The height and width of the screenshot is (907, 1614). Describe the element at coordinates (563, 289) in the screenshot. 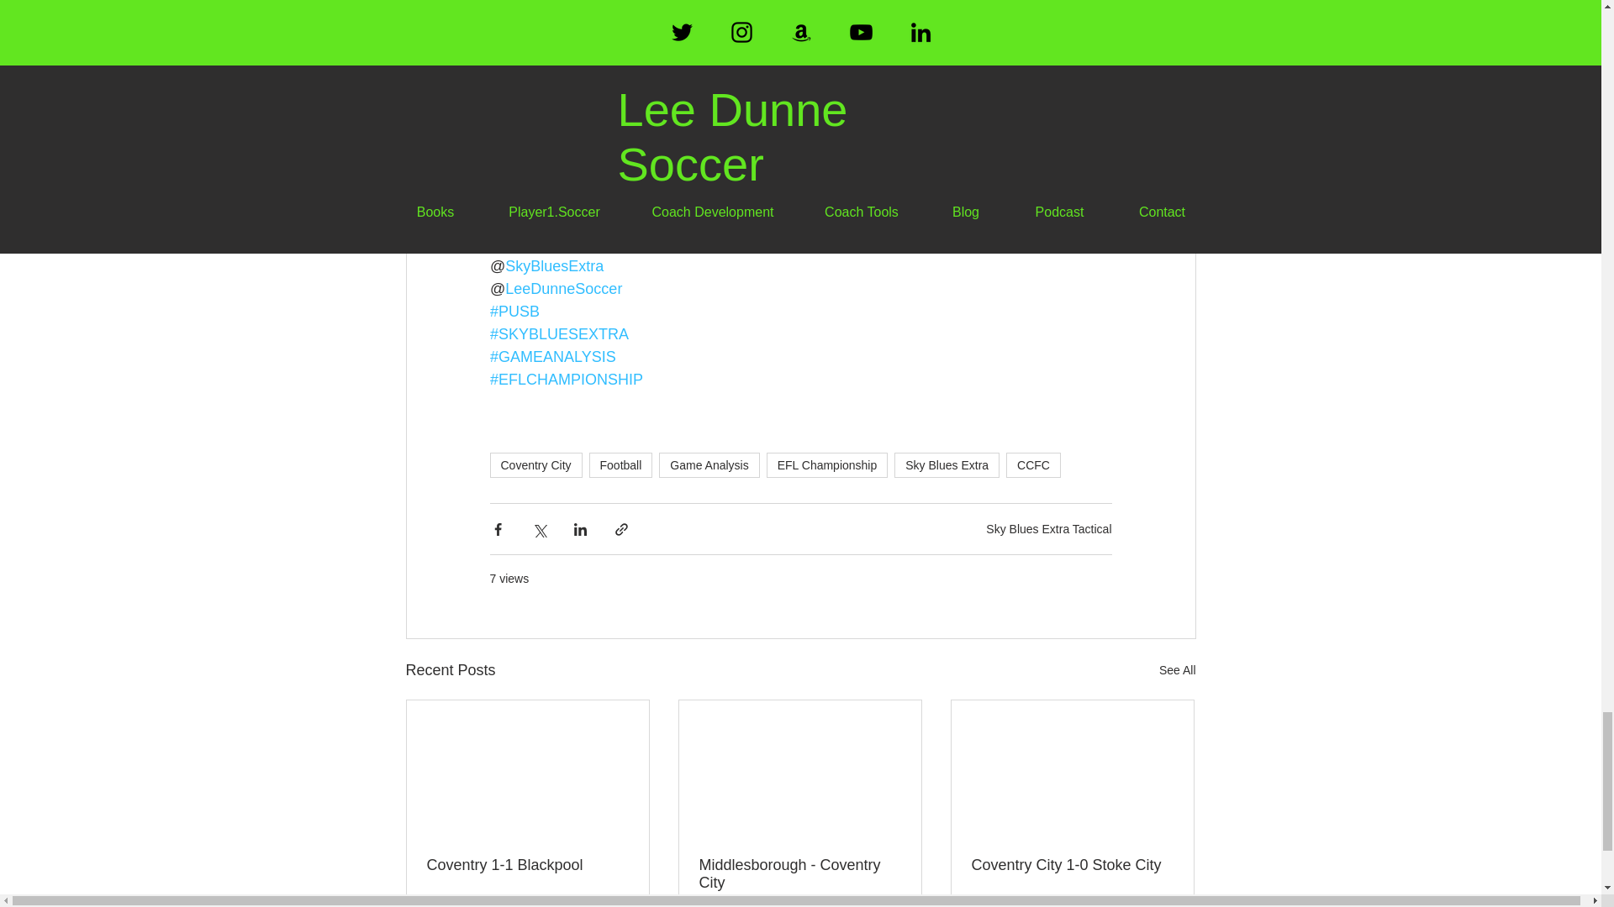

I see `LeeDunneSoccer` at that location.